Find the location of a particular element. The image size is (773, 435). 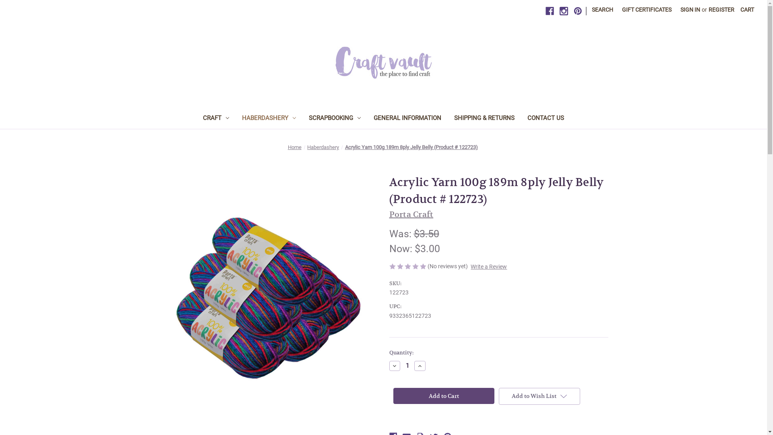

Home is located at coordinates (295, 147).